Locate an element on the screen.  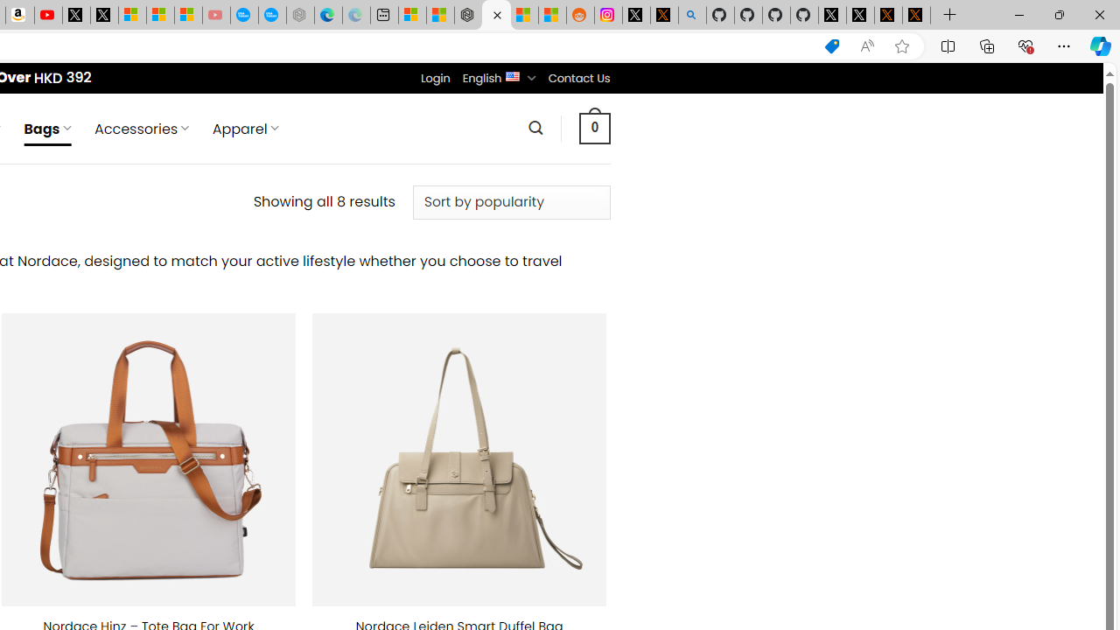
Shop order is located at coordinates (511, 202).